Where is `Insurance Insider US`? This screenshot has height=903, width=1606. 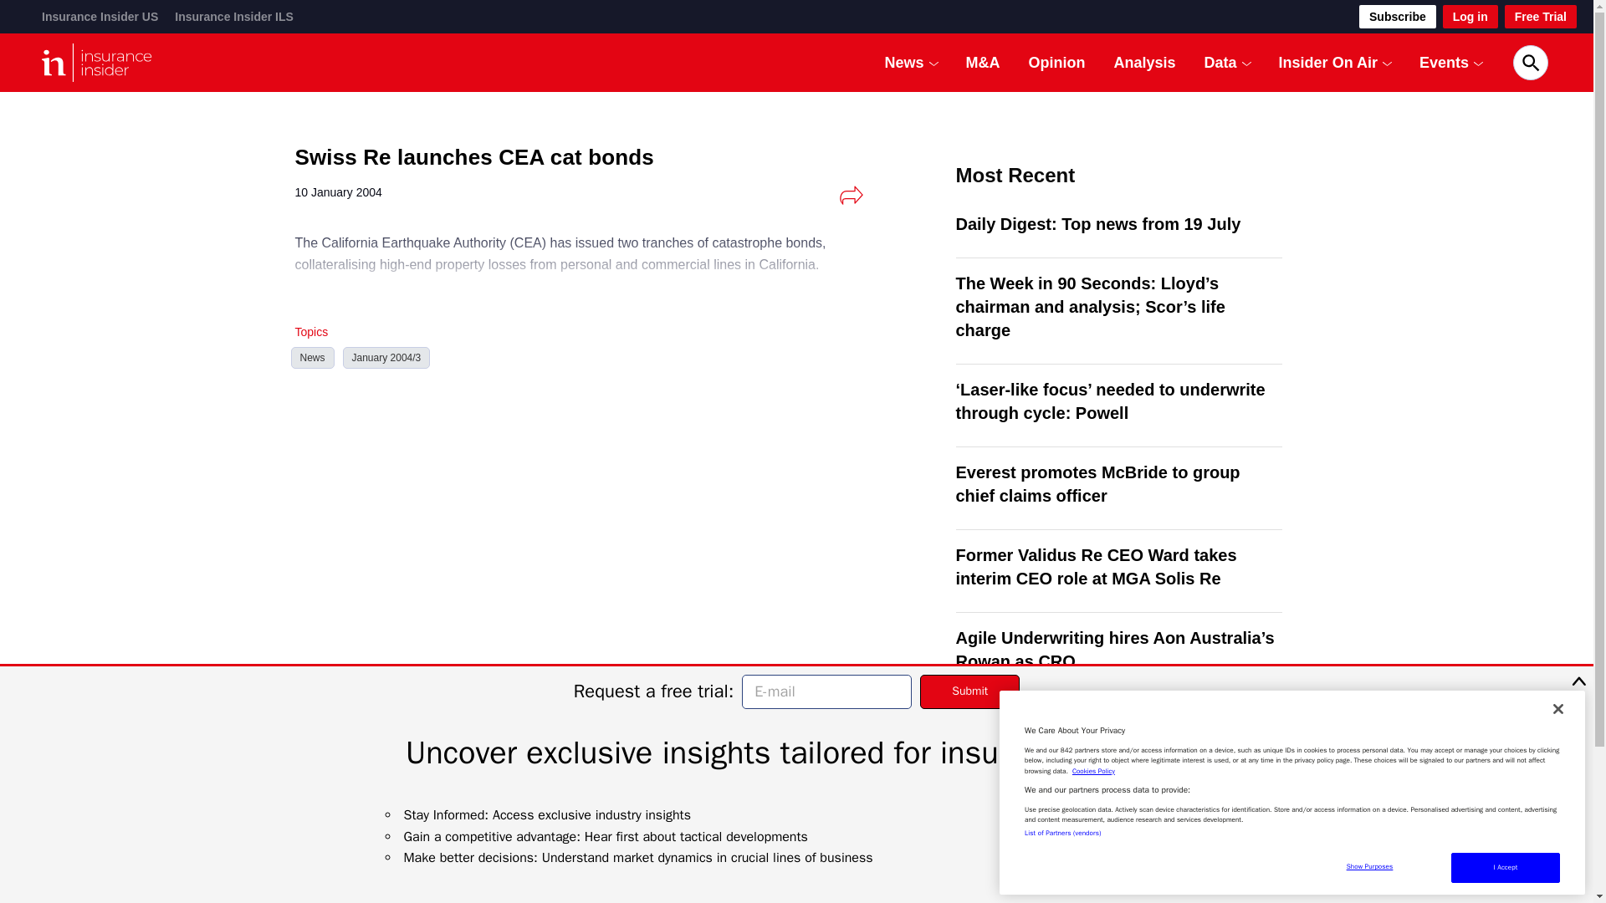 Insurance Insider US is located at coordinates (99, 17).